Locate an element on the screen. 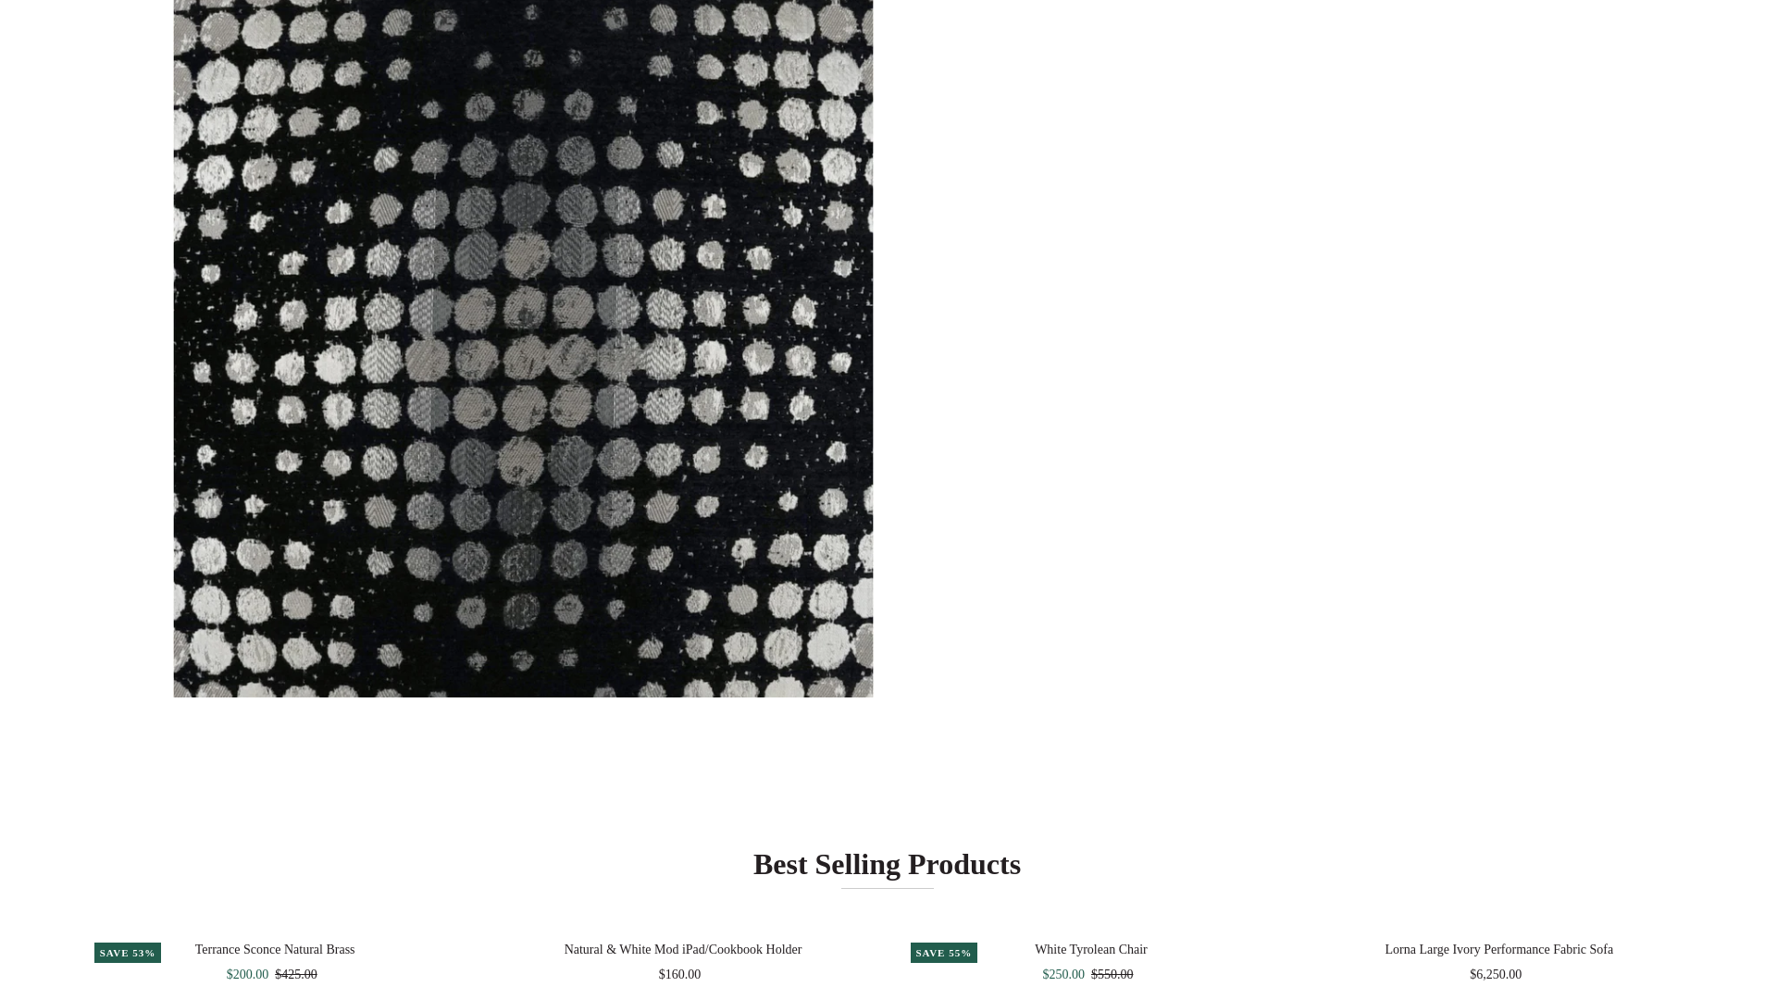 This screenshot has width=1777, height=999. Add to cart is located at coordinates (1090, 992).